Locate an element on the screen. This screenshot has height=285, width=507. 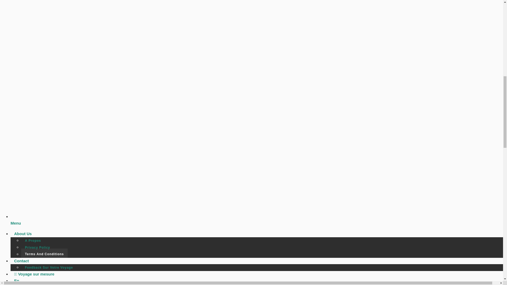
Terms And Conditions is located at coordinates (44, 254).